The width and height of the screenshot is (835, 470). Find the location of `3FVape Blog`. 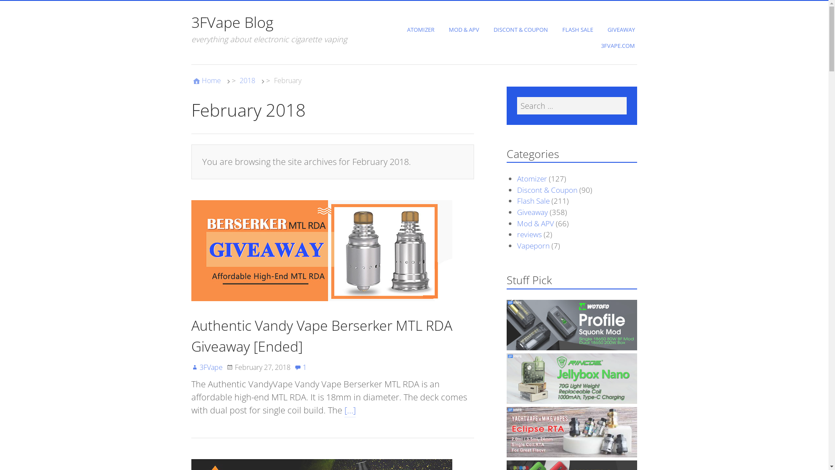

3FVape Blog is located at coordinates (232, 22).